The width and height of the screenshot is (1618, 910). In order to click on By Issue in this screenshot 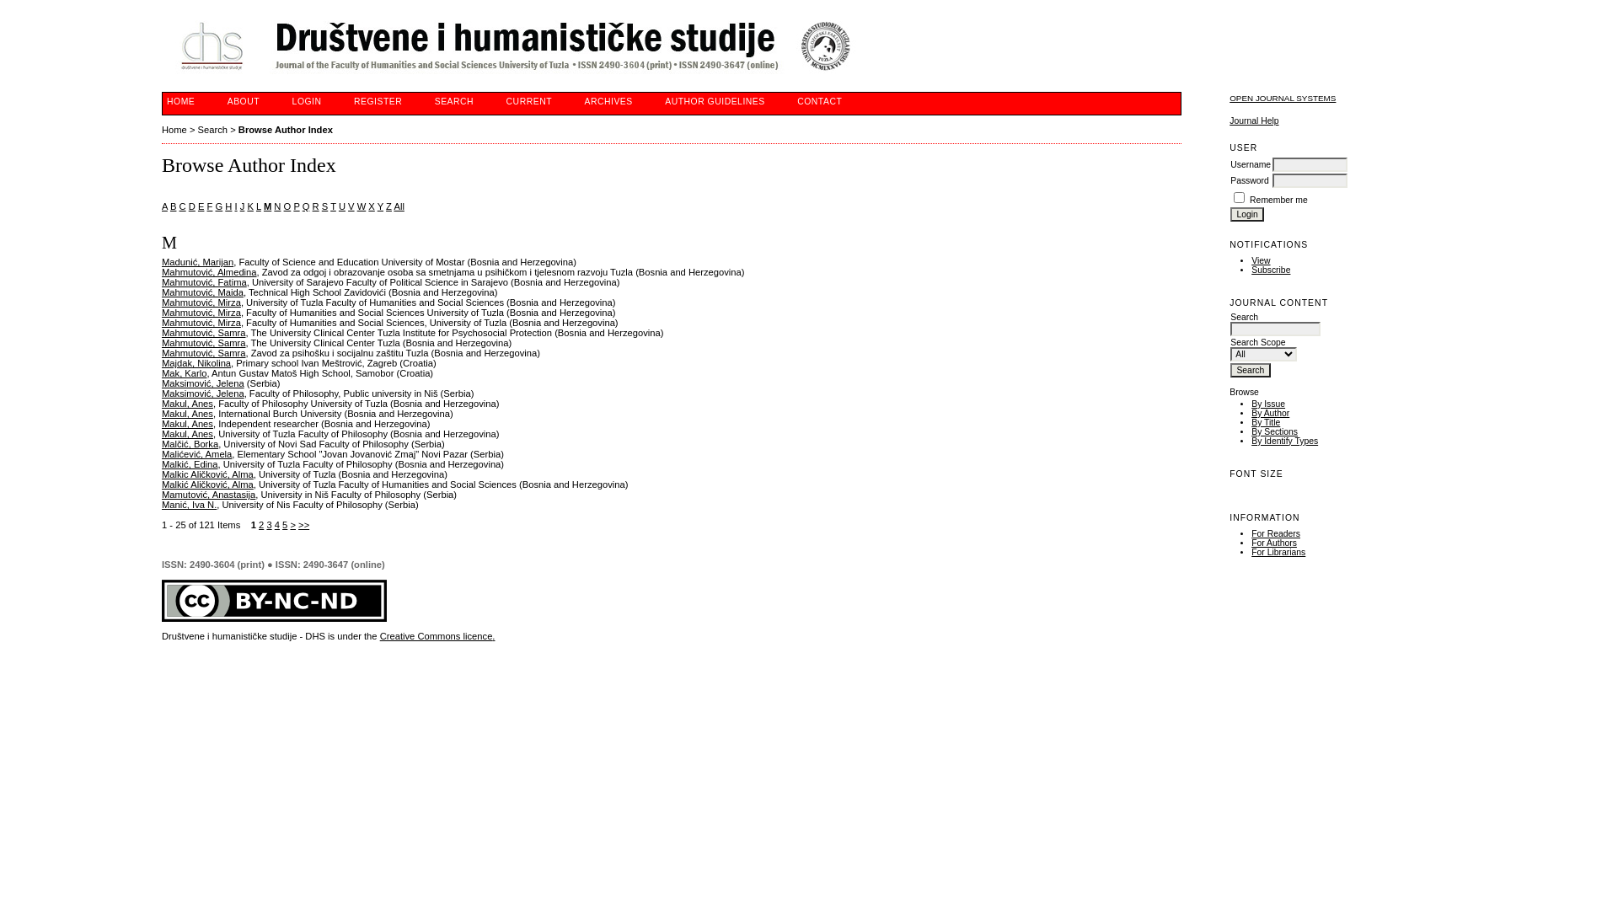, I will do `click(1268, 404)`.